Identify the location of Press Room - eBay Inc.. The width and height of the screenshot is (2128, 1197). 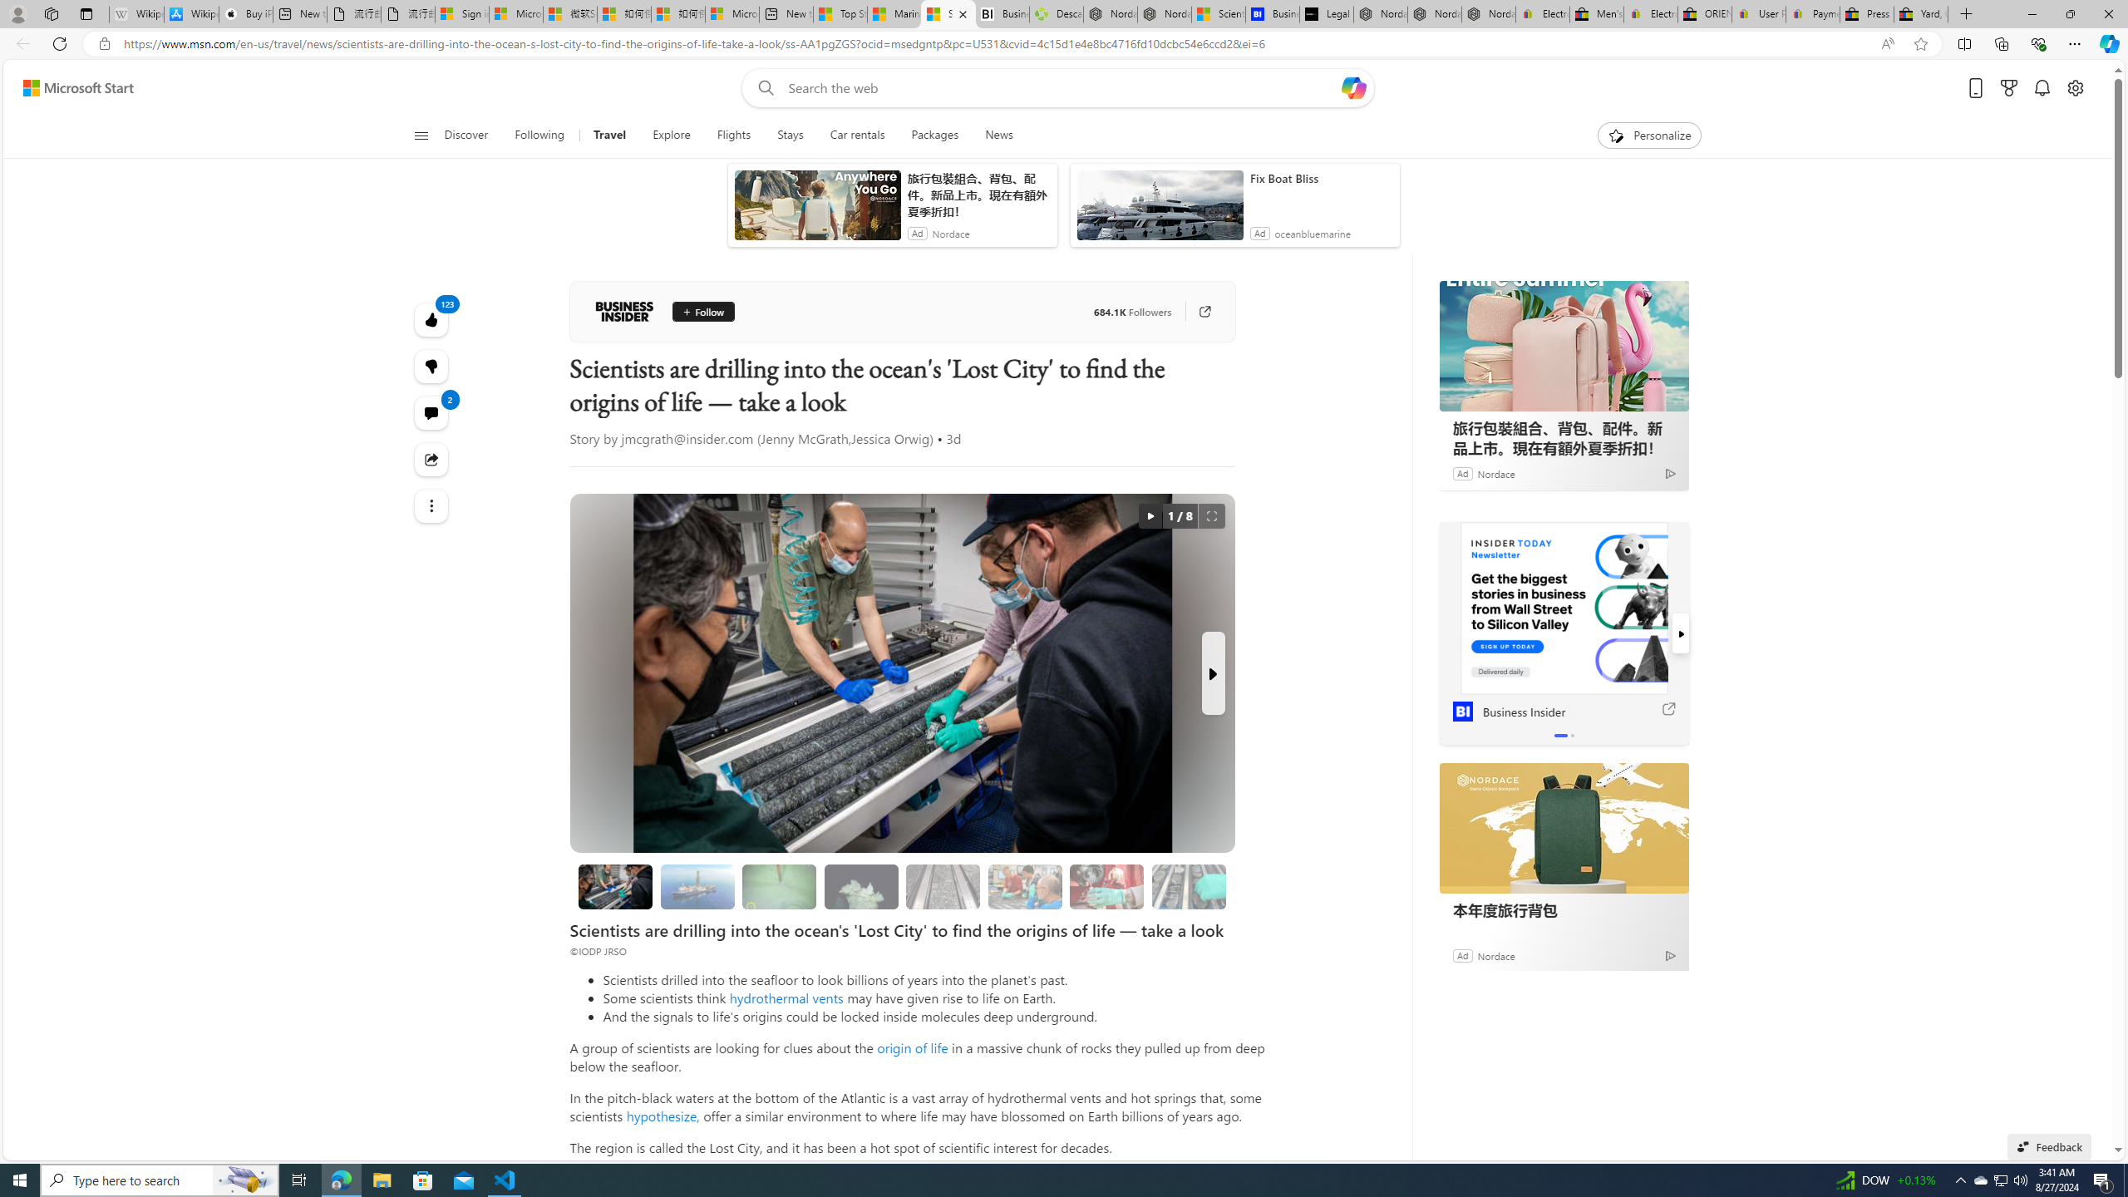
(1866, 14).